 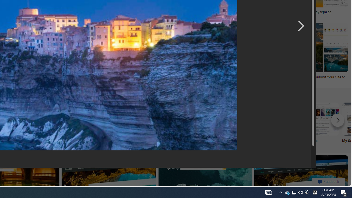 I want to click on Bing Random Search, so click(x=32, y=119).